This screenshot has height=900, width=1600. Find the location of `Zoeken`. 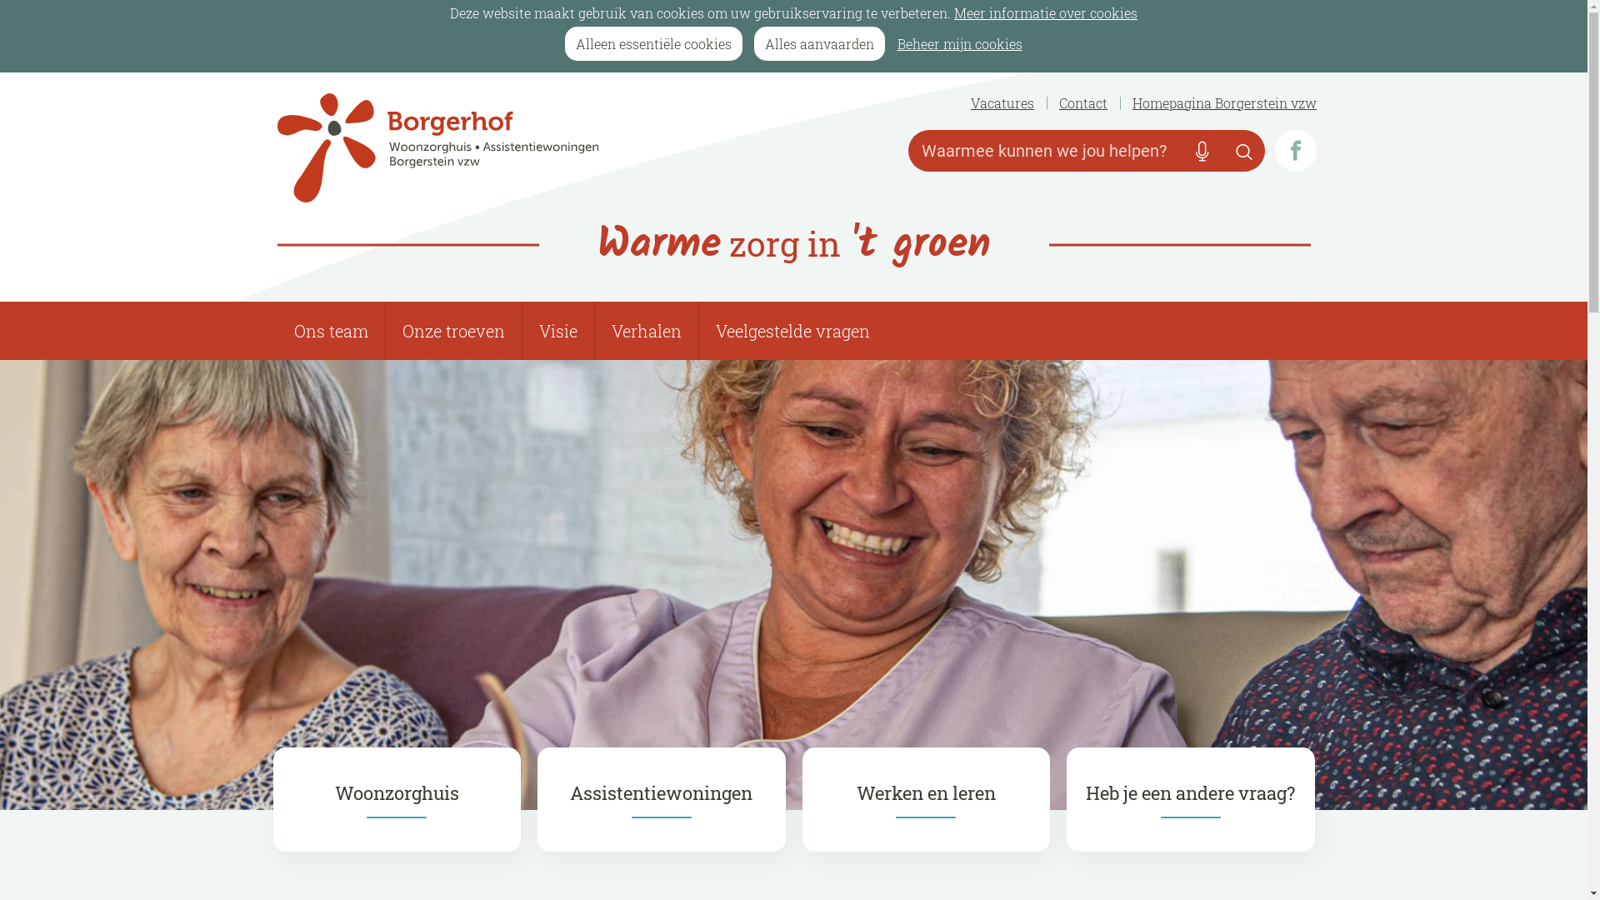

Zoeken is located at coordinates (1244, 150).